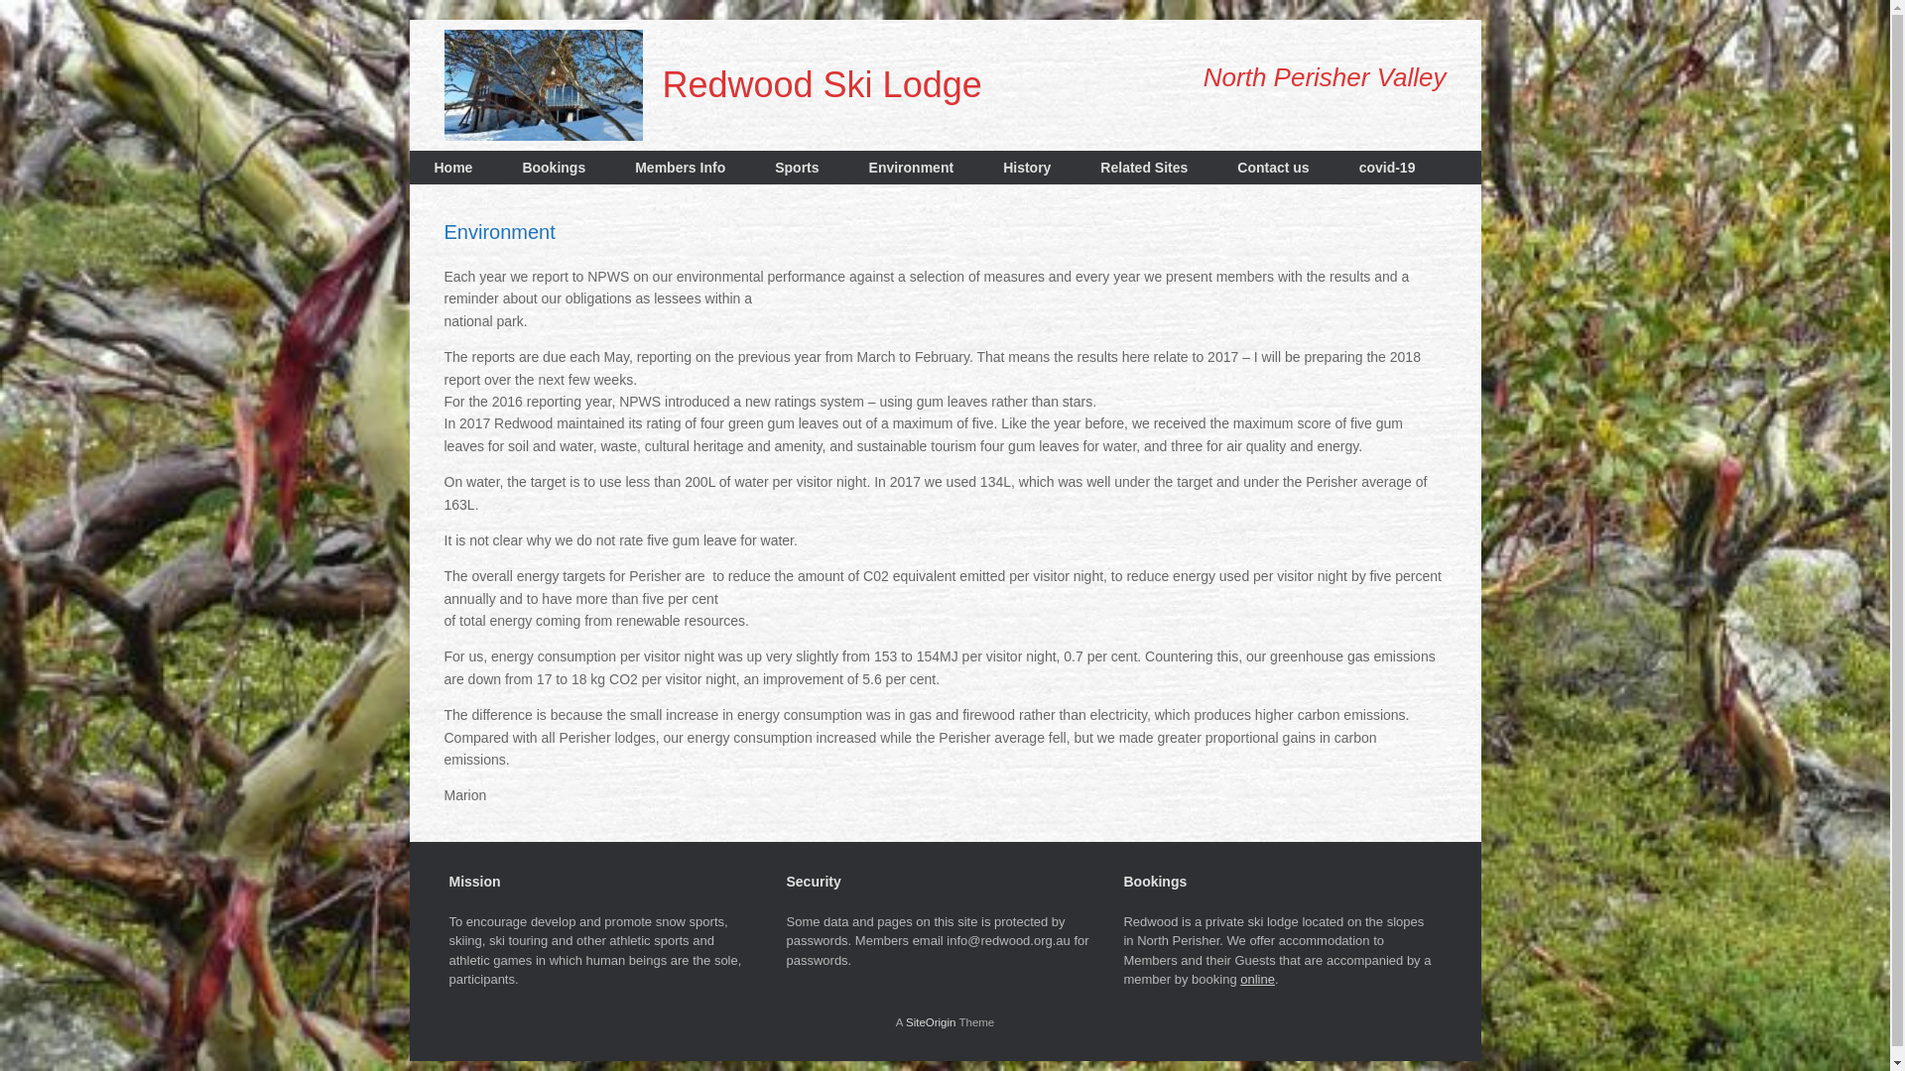 This screenshot has height=1071, width=1905. I want to click on Sports, so click(797, 168).